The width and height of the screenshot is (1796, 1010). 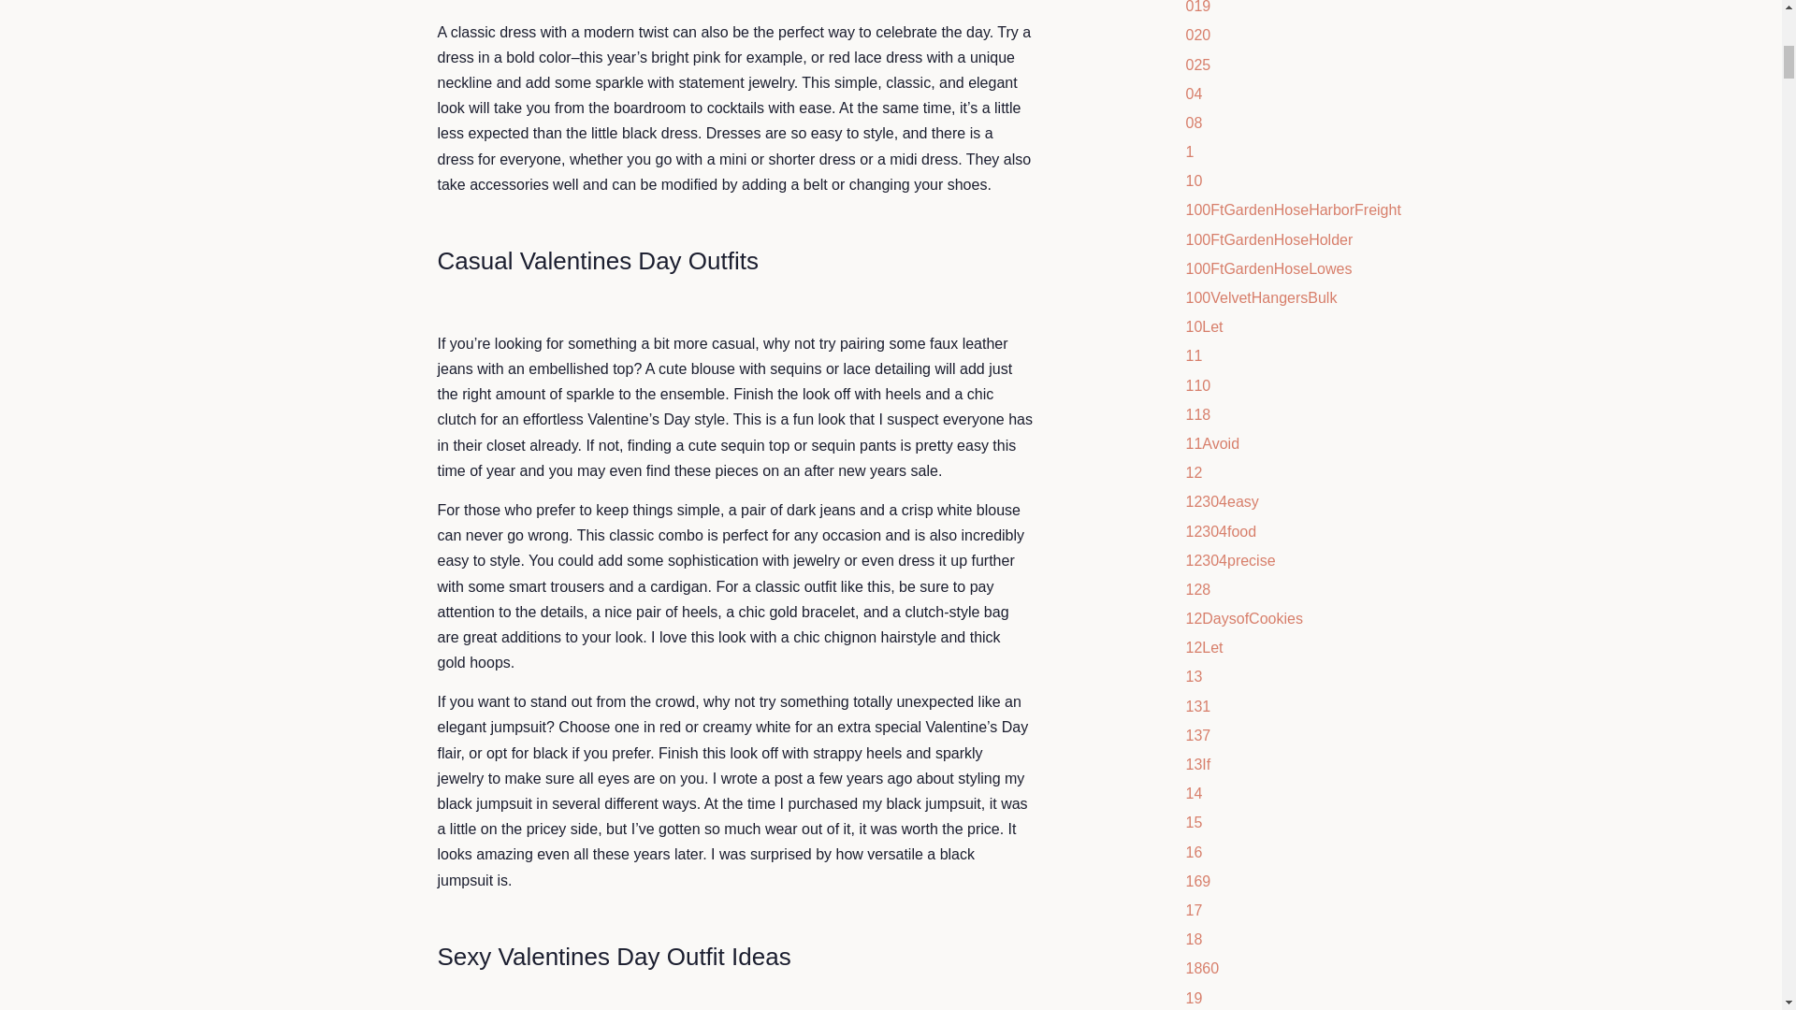 I want to click on Show articles tagged 110, so click(x=1197, y=385).